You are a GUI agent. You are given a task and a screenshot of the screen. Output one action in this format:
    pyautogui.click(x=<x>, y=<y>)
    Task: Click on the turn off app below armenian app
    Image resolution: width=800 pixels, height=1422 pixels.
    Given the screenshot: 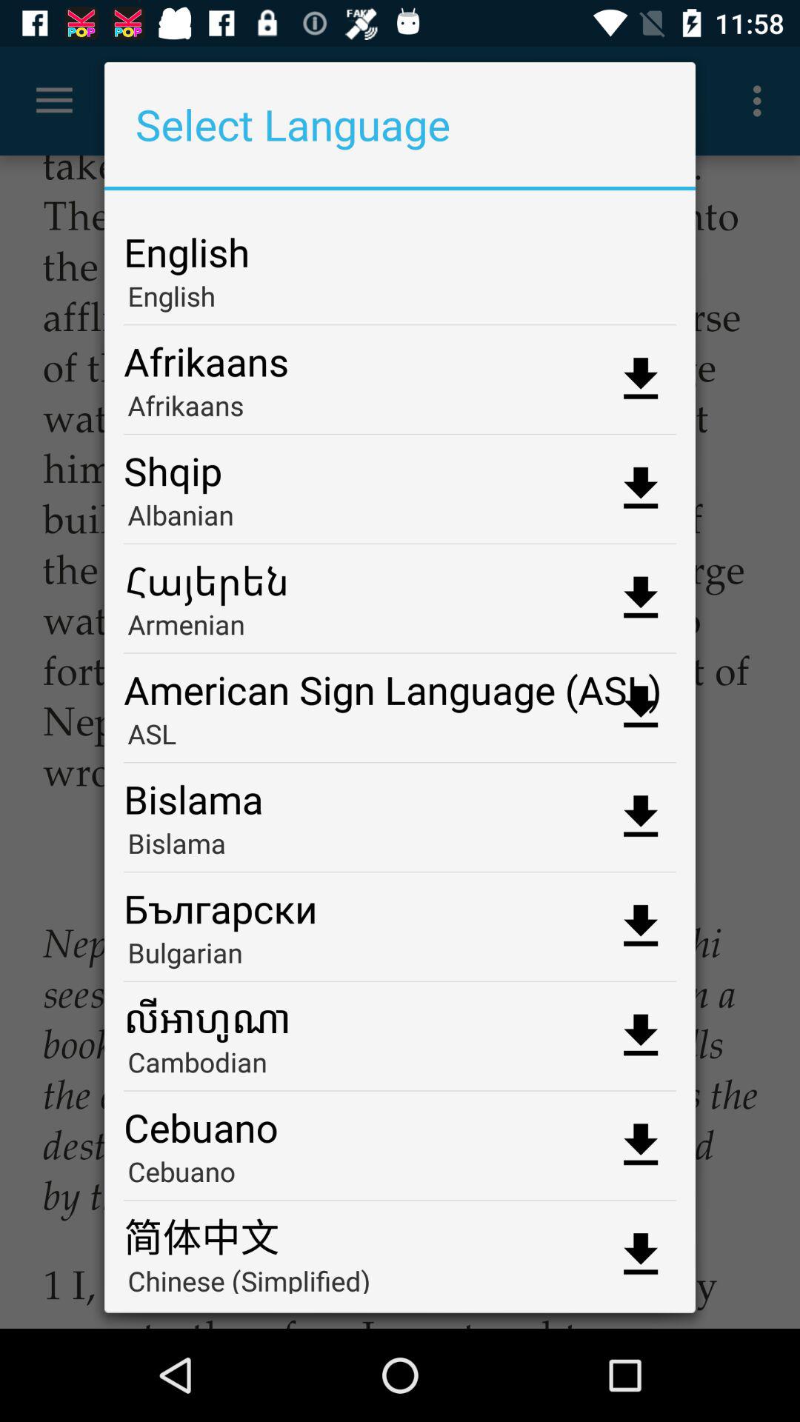 What is the action you would take?
    pyautogui.click(x=400, y=684)
    